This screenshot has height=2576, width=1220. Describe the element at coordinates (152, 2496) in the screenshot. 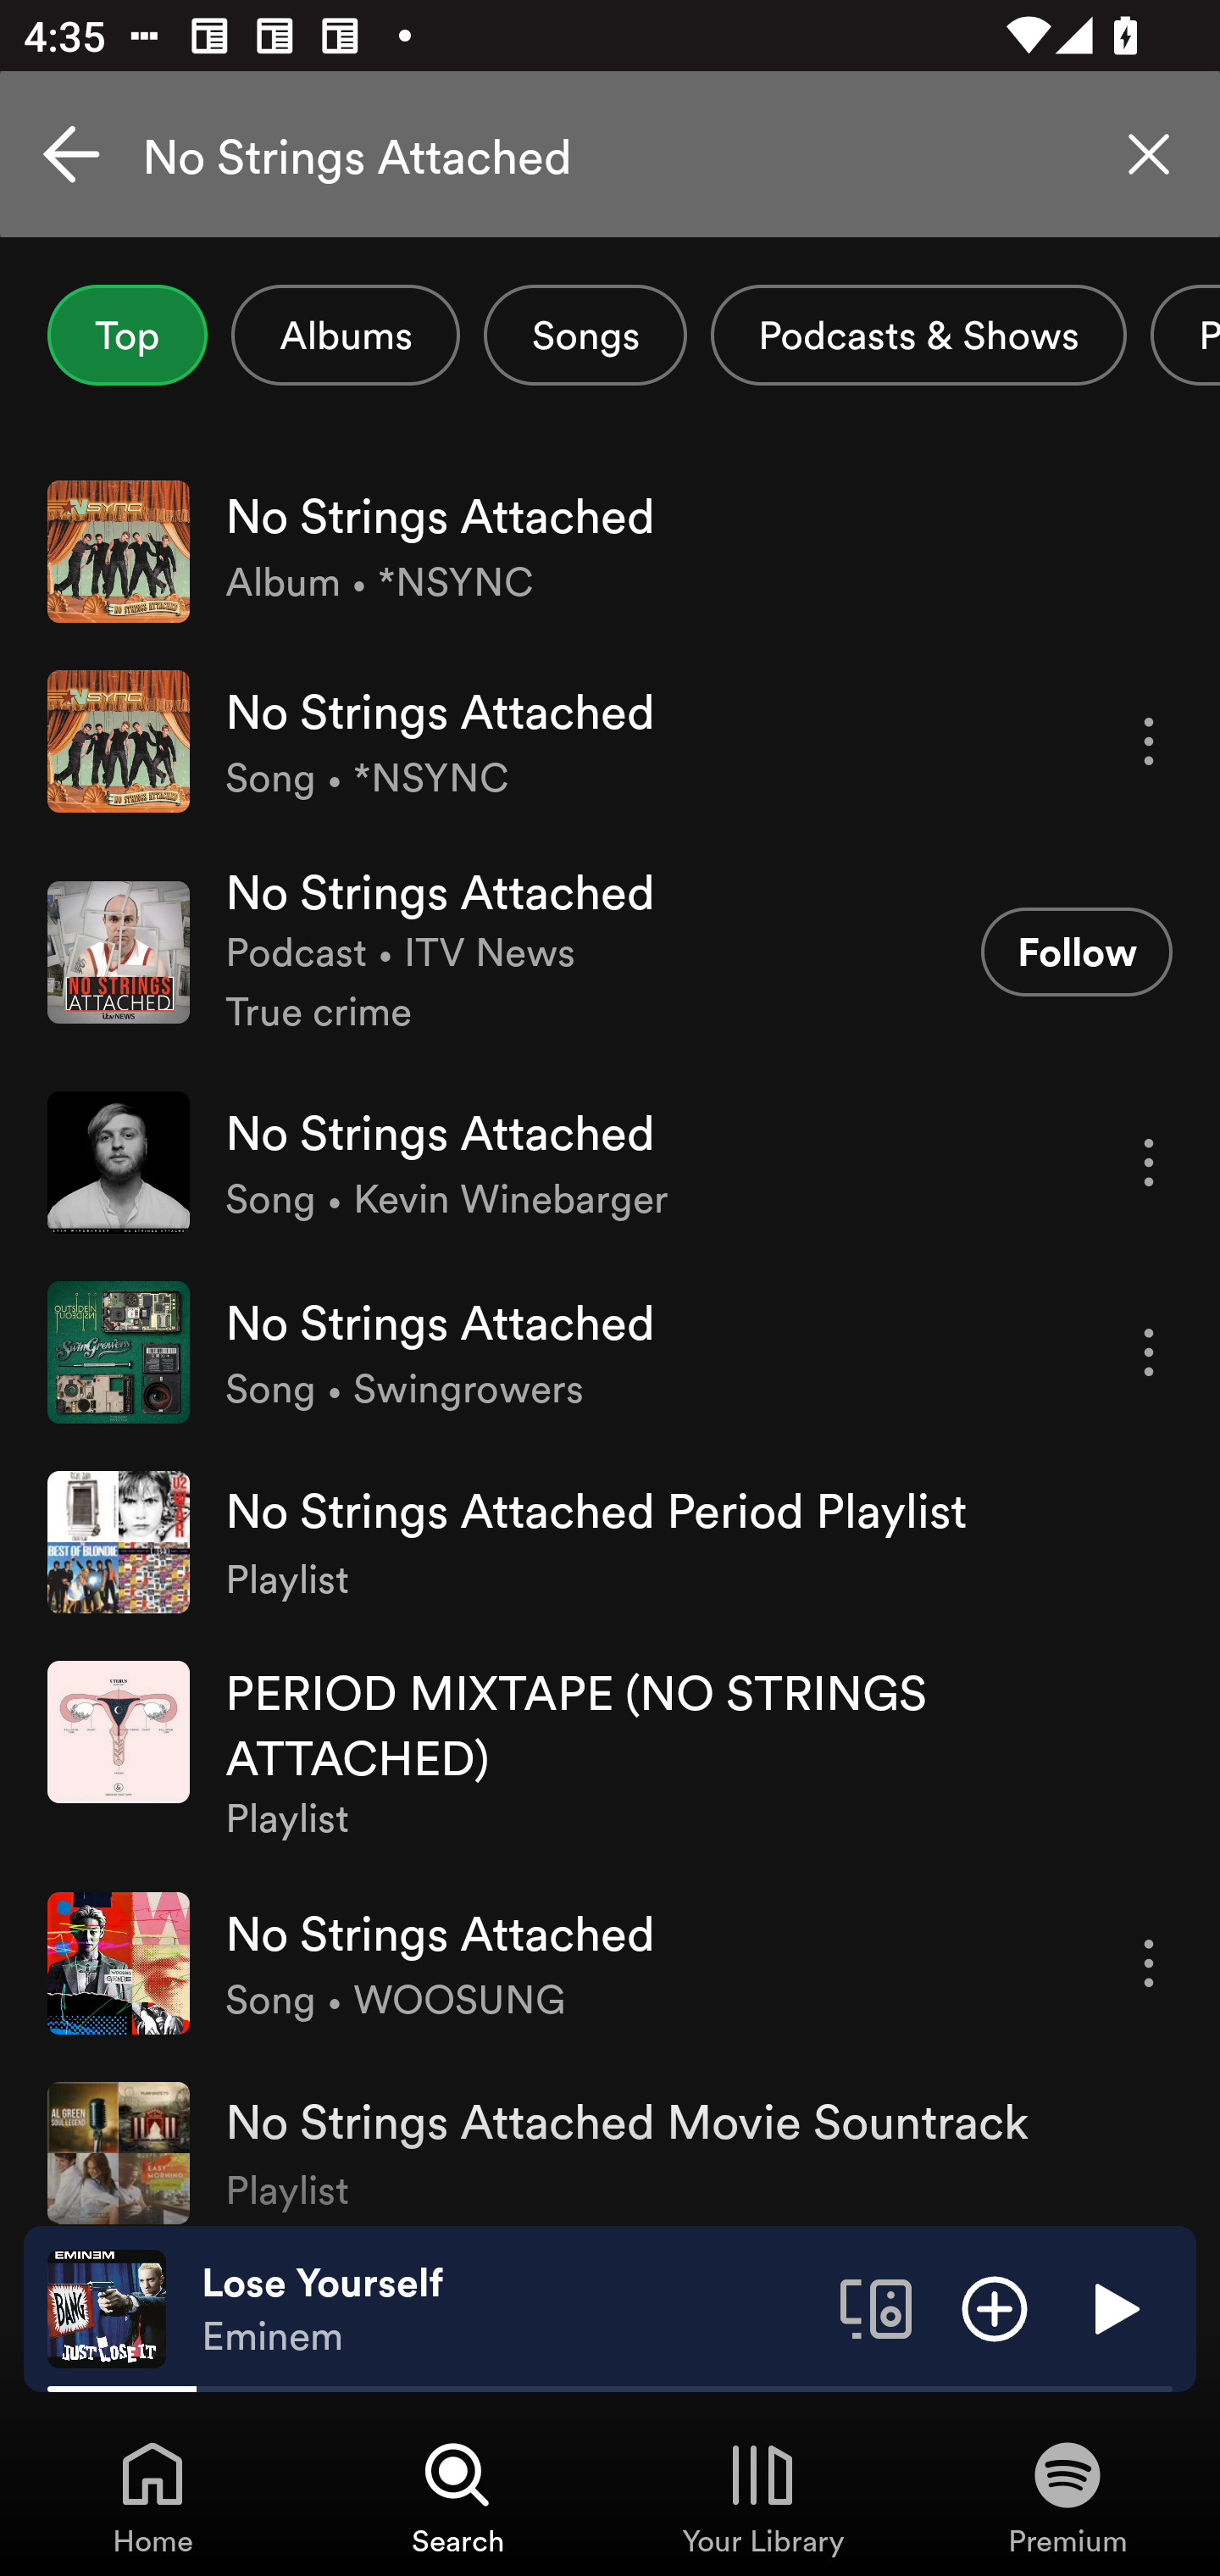

I see `Home, Tab 1 of 4 Home Home` at that location.